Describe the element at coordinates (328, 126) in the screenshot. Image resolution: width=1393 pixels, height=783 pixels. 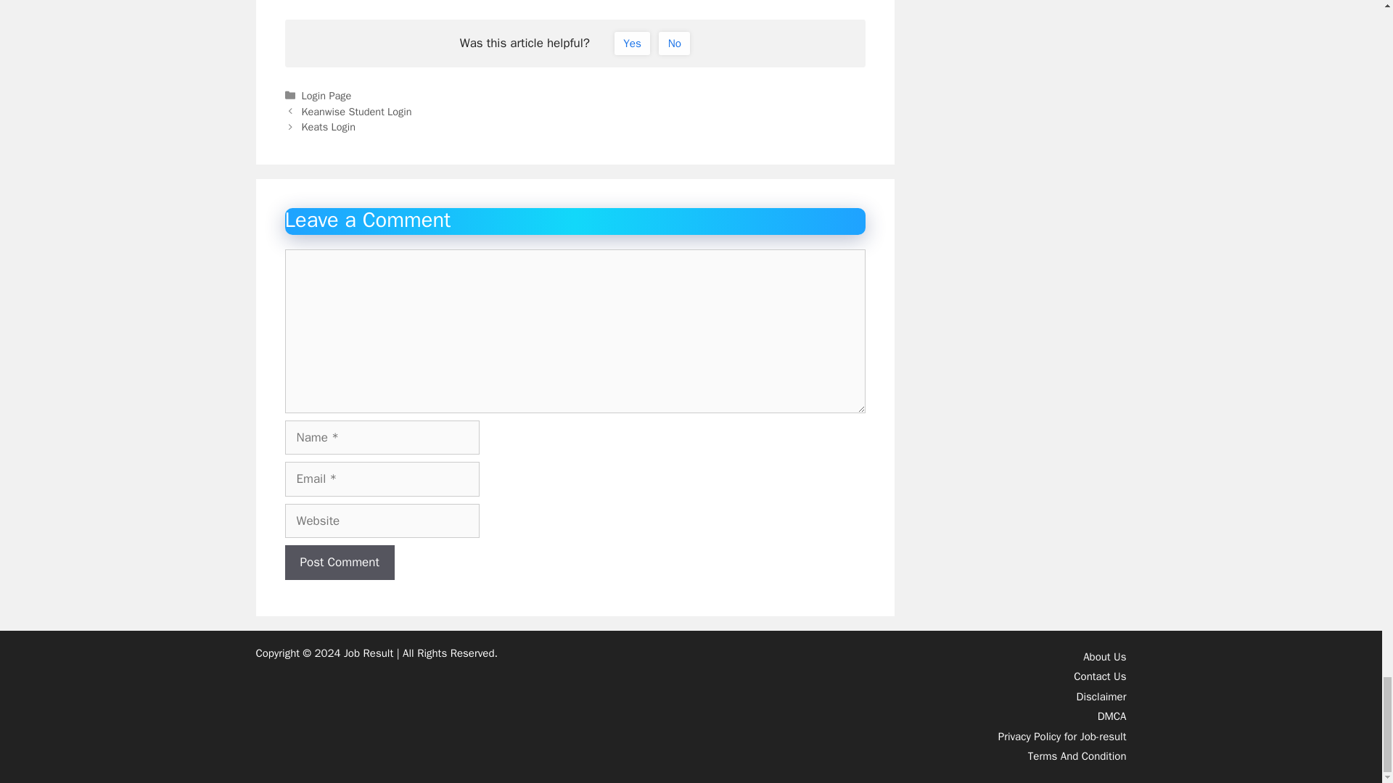
I see `Keats Login` at that location.